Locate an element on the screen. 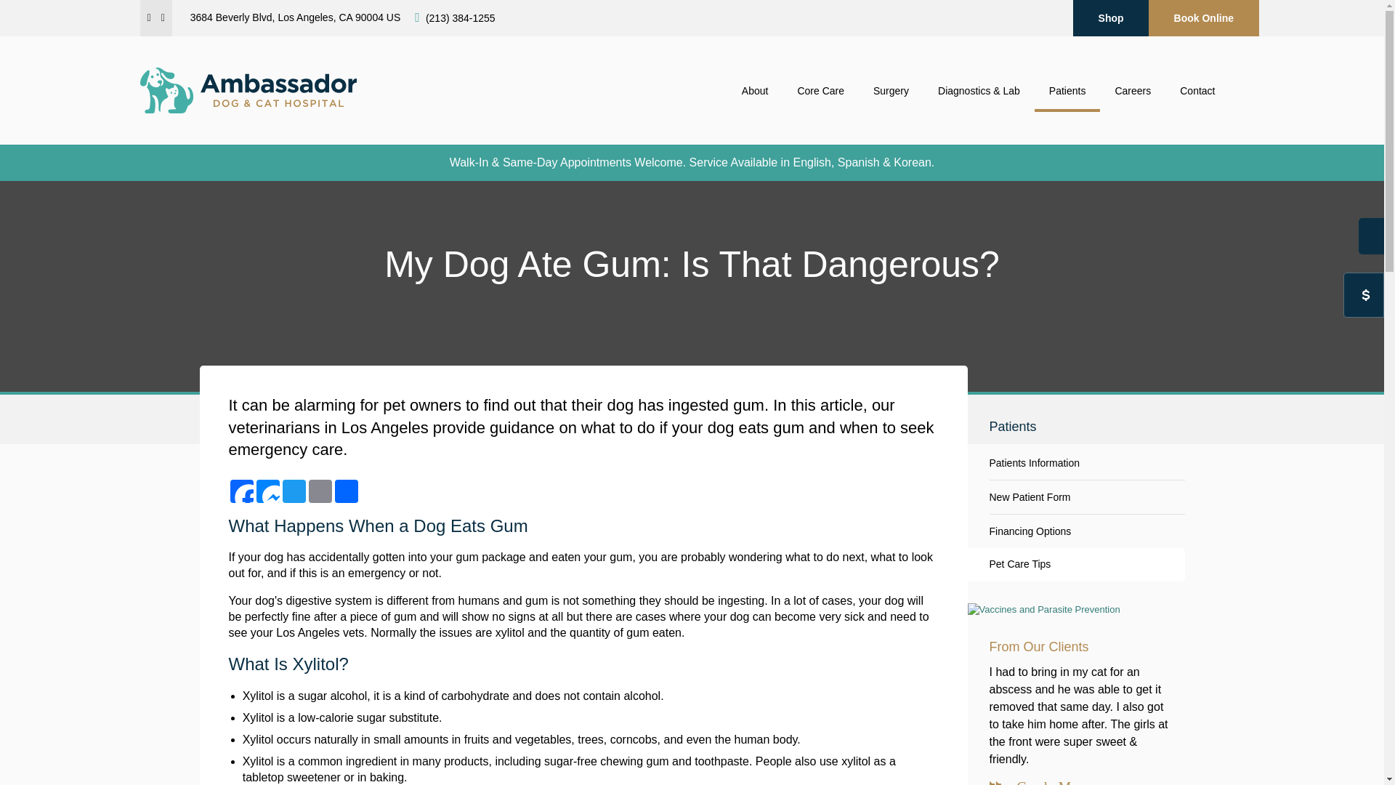 This screenshot has width=1395, height=785. Shop is located at coordinates (1110, 17).